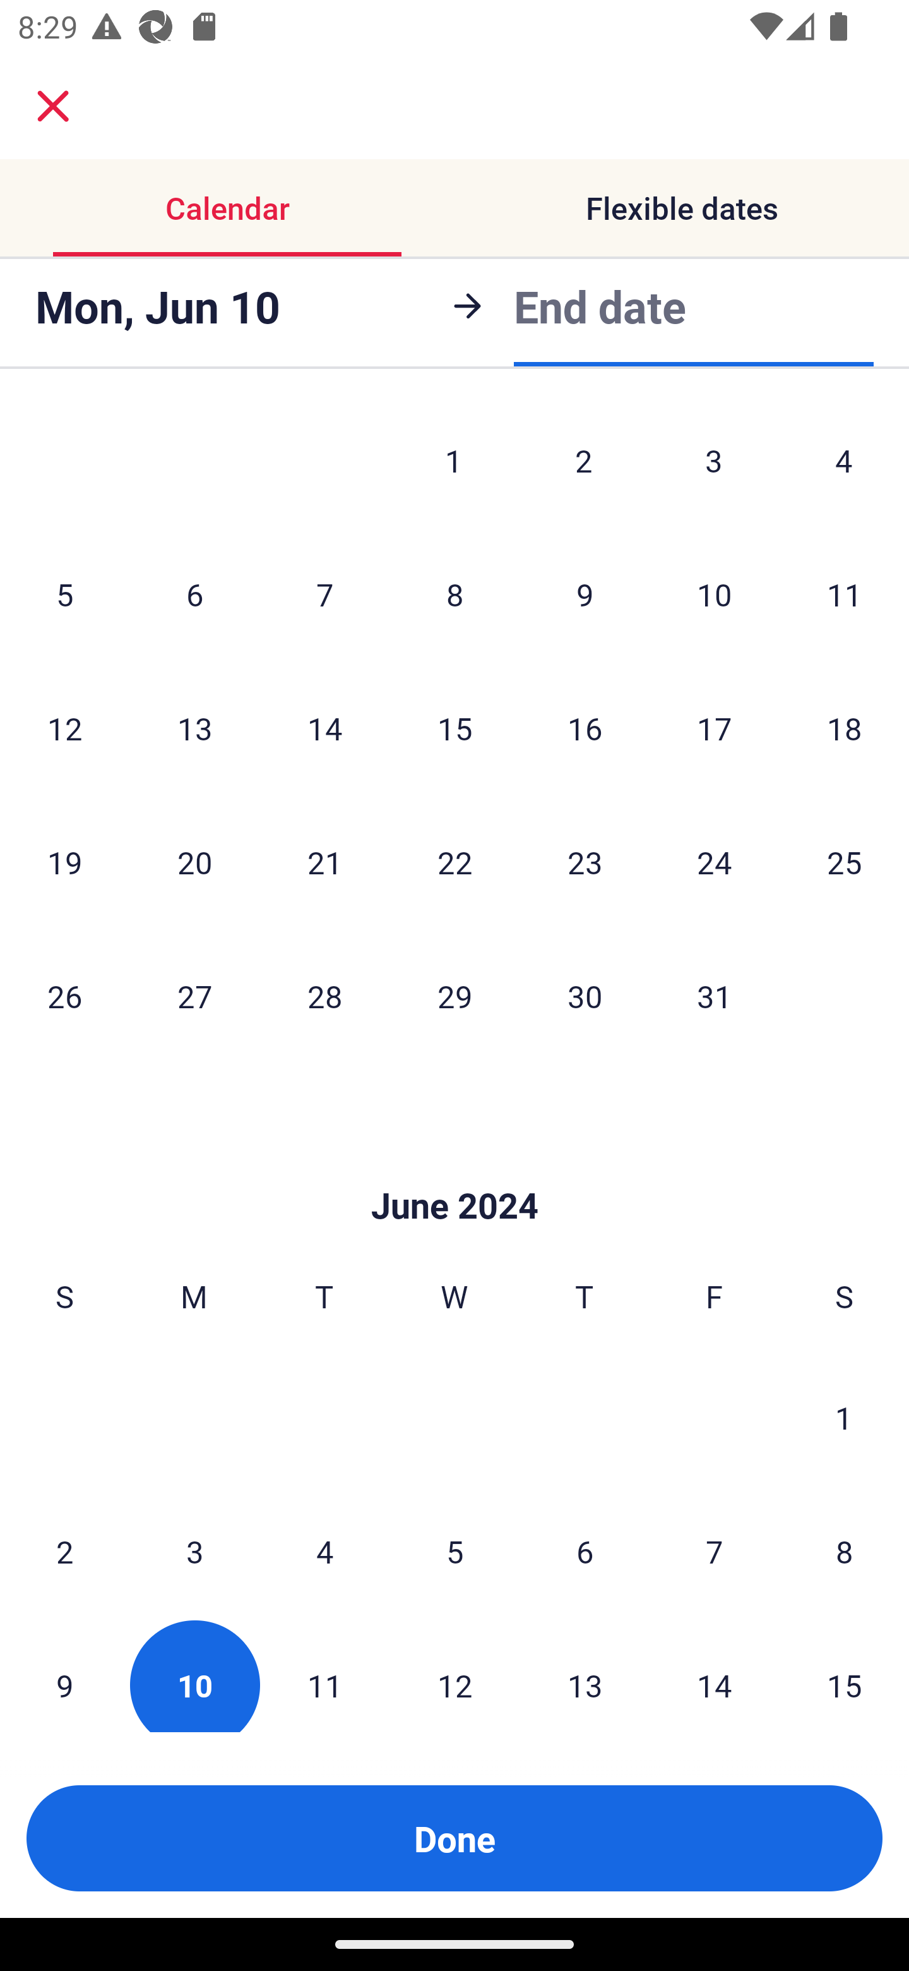 The height and width of the screenshot is (1971, 909). What do you see at coordinates (324, 1551) in the screenshot?
I see `4 Tuesday, June 4, 2024` at bounding box center [324, 1551].